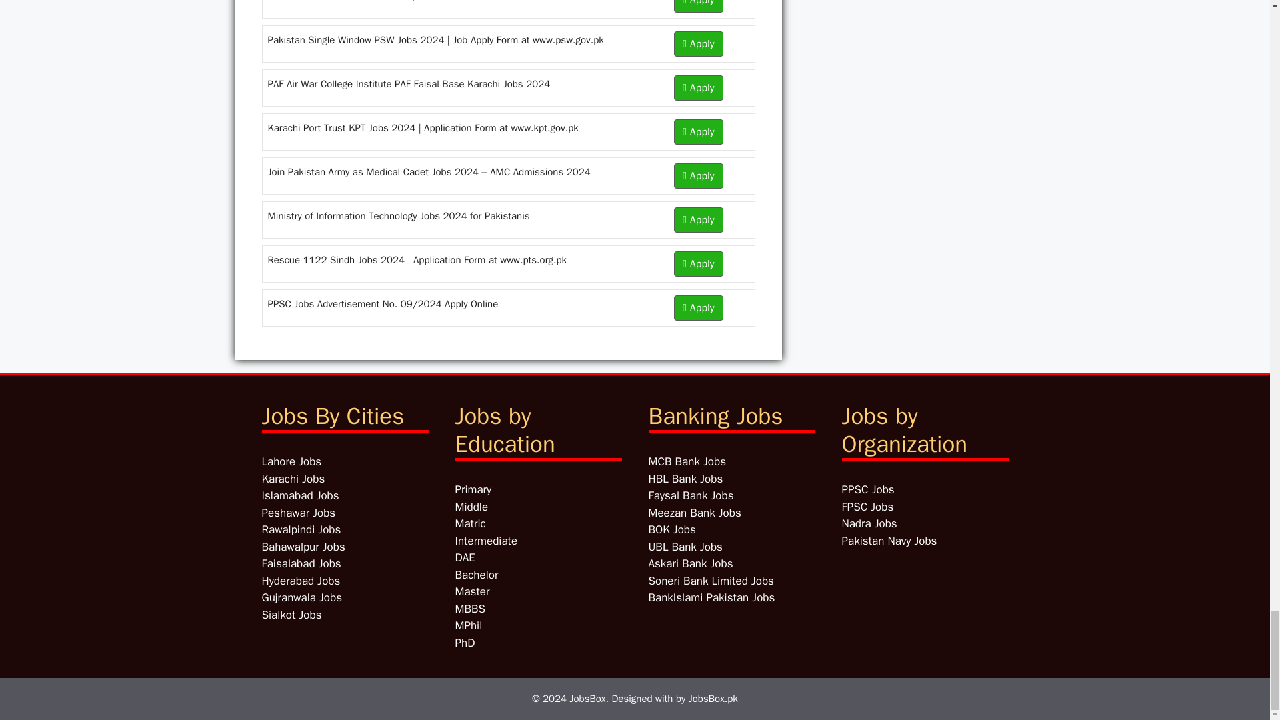  What do you see at coordinates (298, 513) in the screenshot?
I see `Jobs in Peshawar` at bounding box center [298, 513].